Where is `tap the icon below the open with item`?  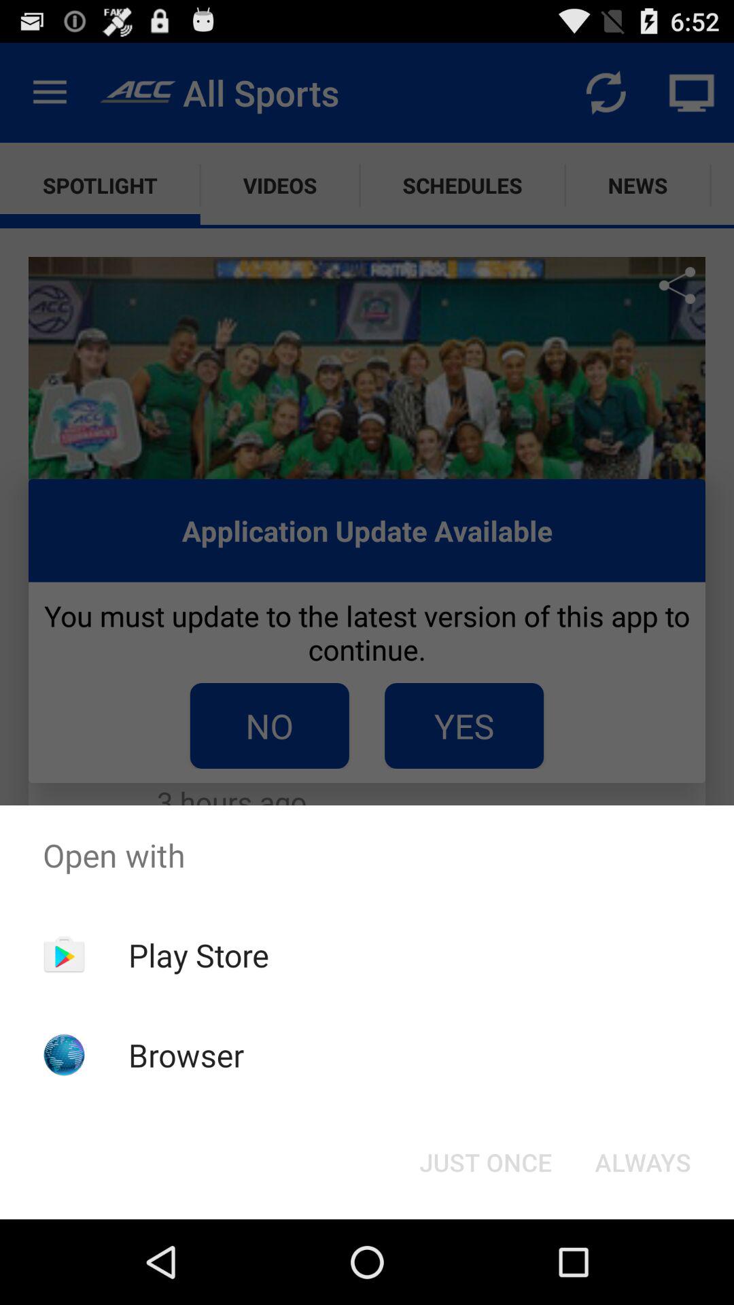
tap the icon below the open with item is located at coordinates (643, 1162).